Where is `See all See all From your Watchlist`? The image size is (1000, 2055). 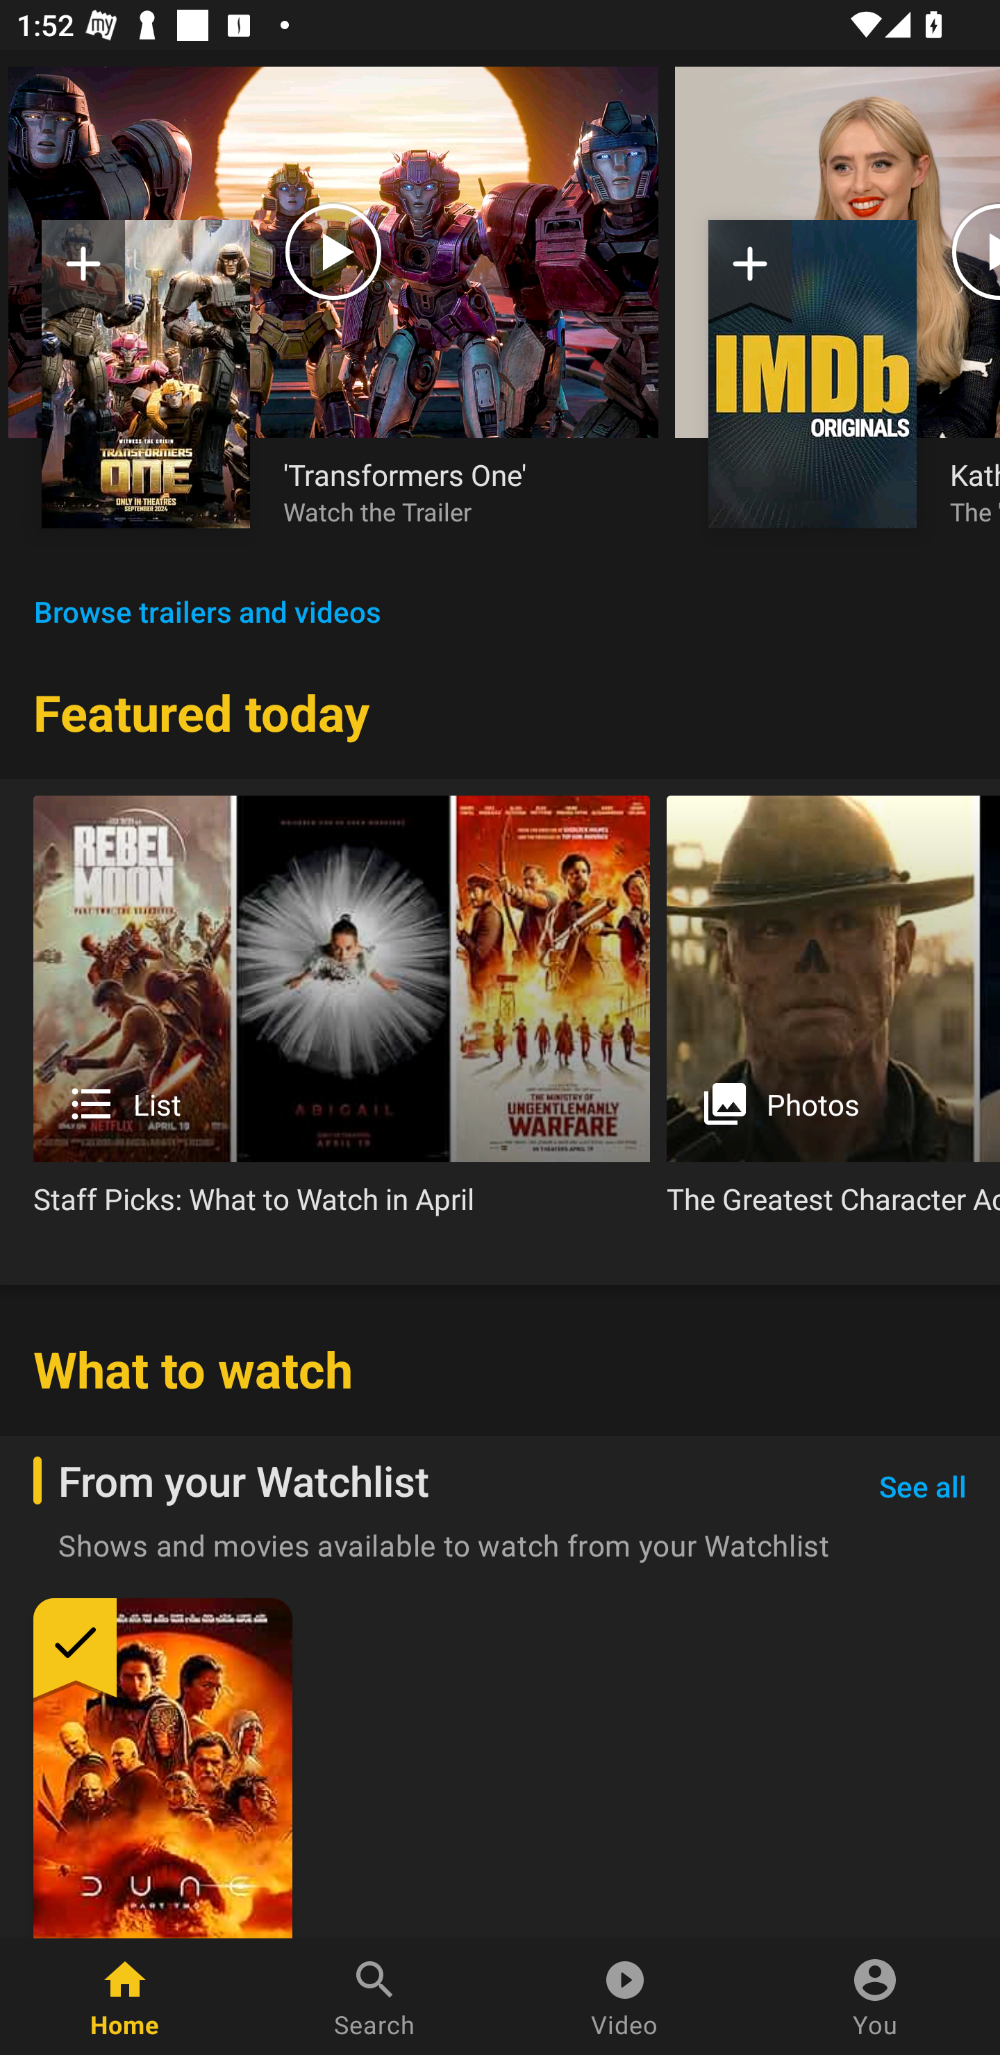 See all See all From your Watchlist is located at coordinates (922, 1487).